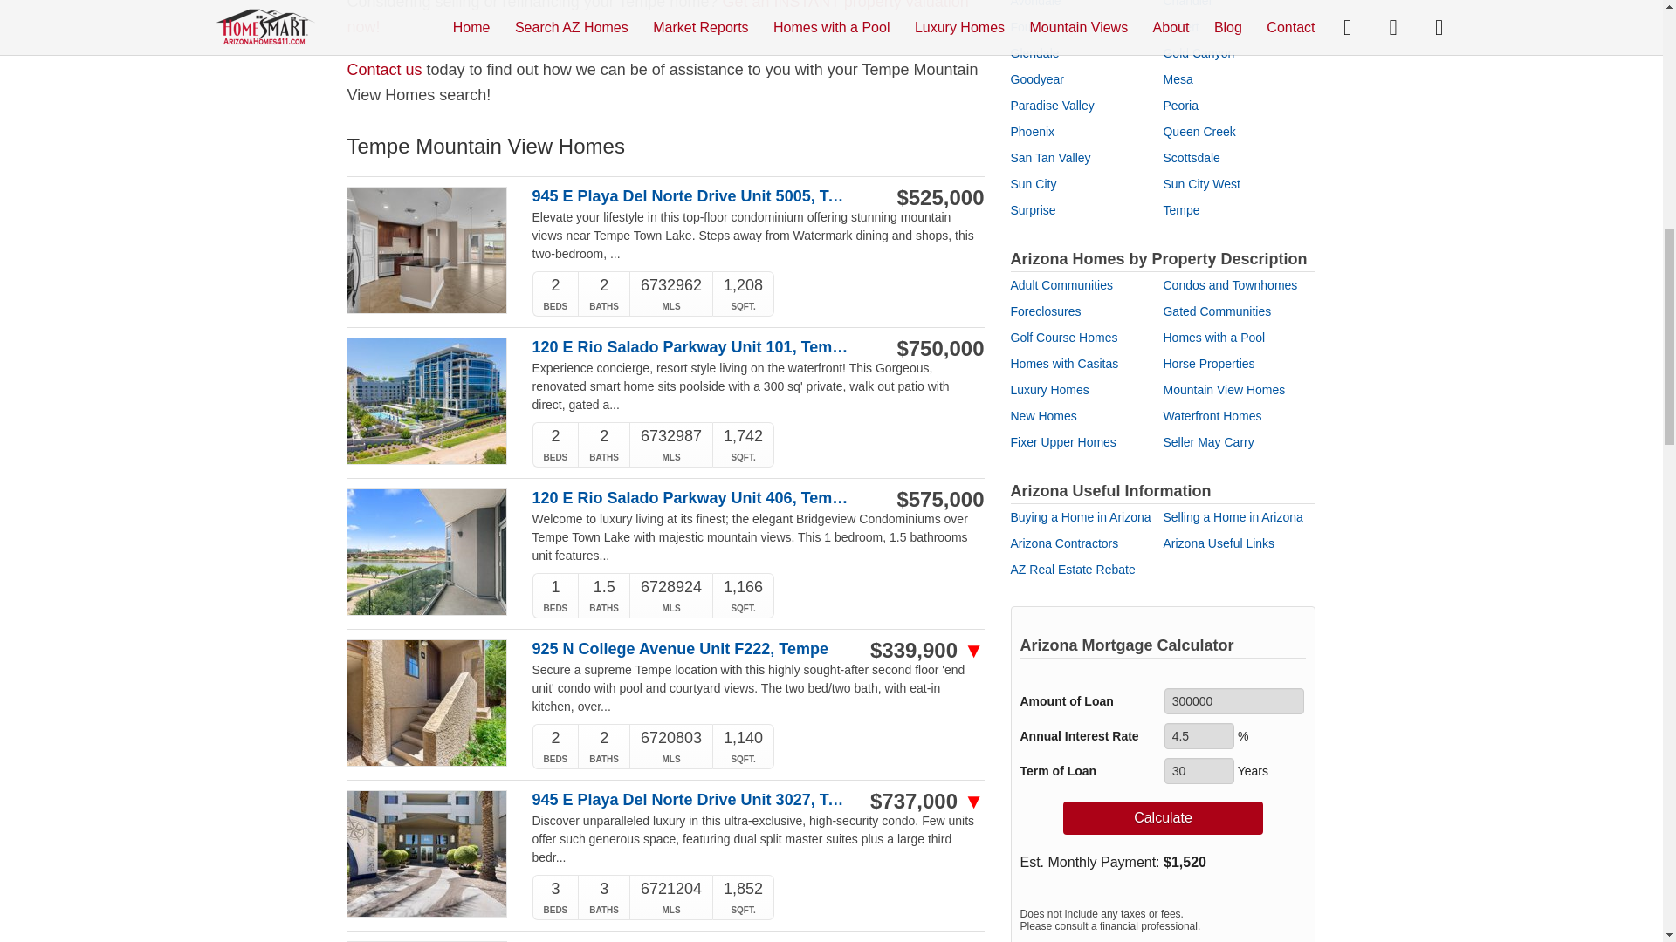 The height and width of the screenshot is (942, 1676). Describe the element at coordinates (1234, 701) in the screenshot. I see `300000` at that location.